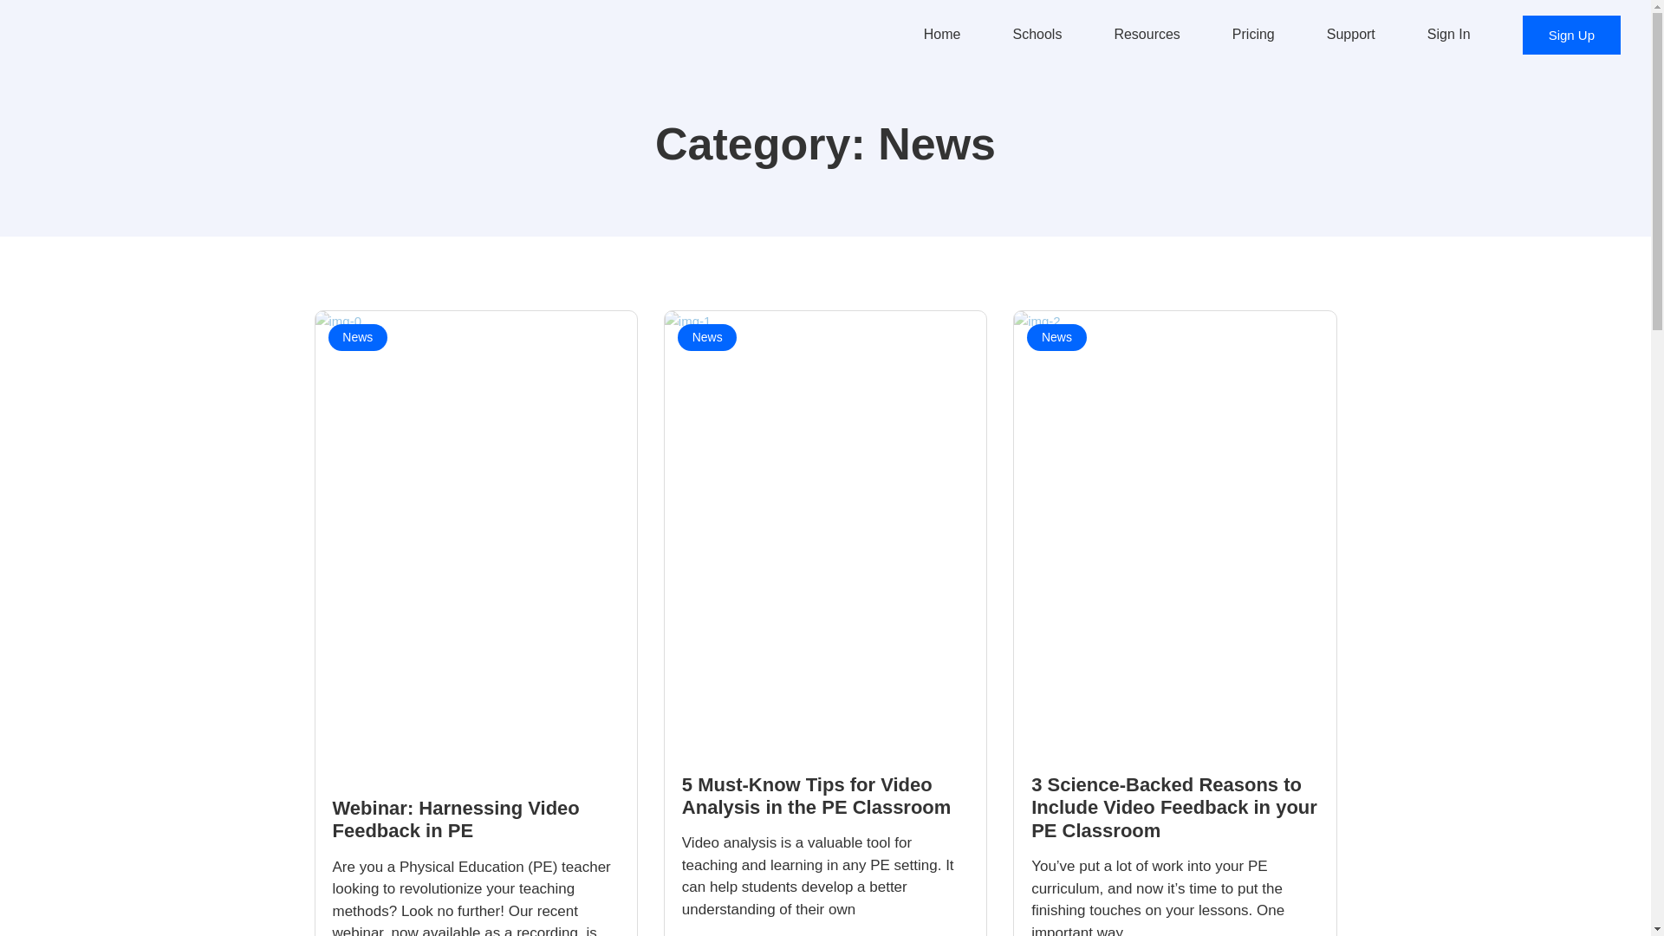 The width and height of the screenshot is (1664, 936). What do you see at coordinates (1155, 35) in the screenshot?
I see `Resources` at bounding box center [1155, 35].